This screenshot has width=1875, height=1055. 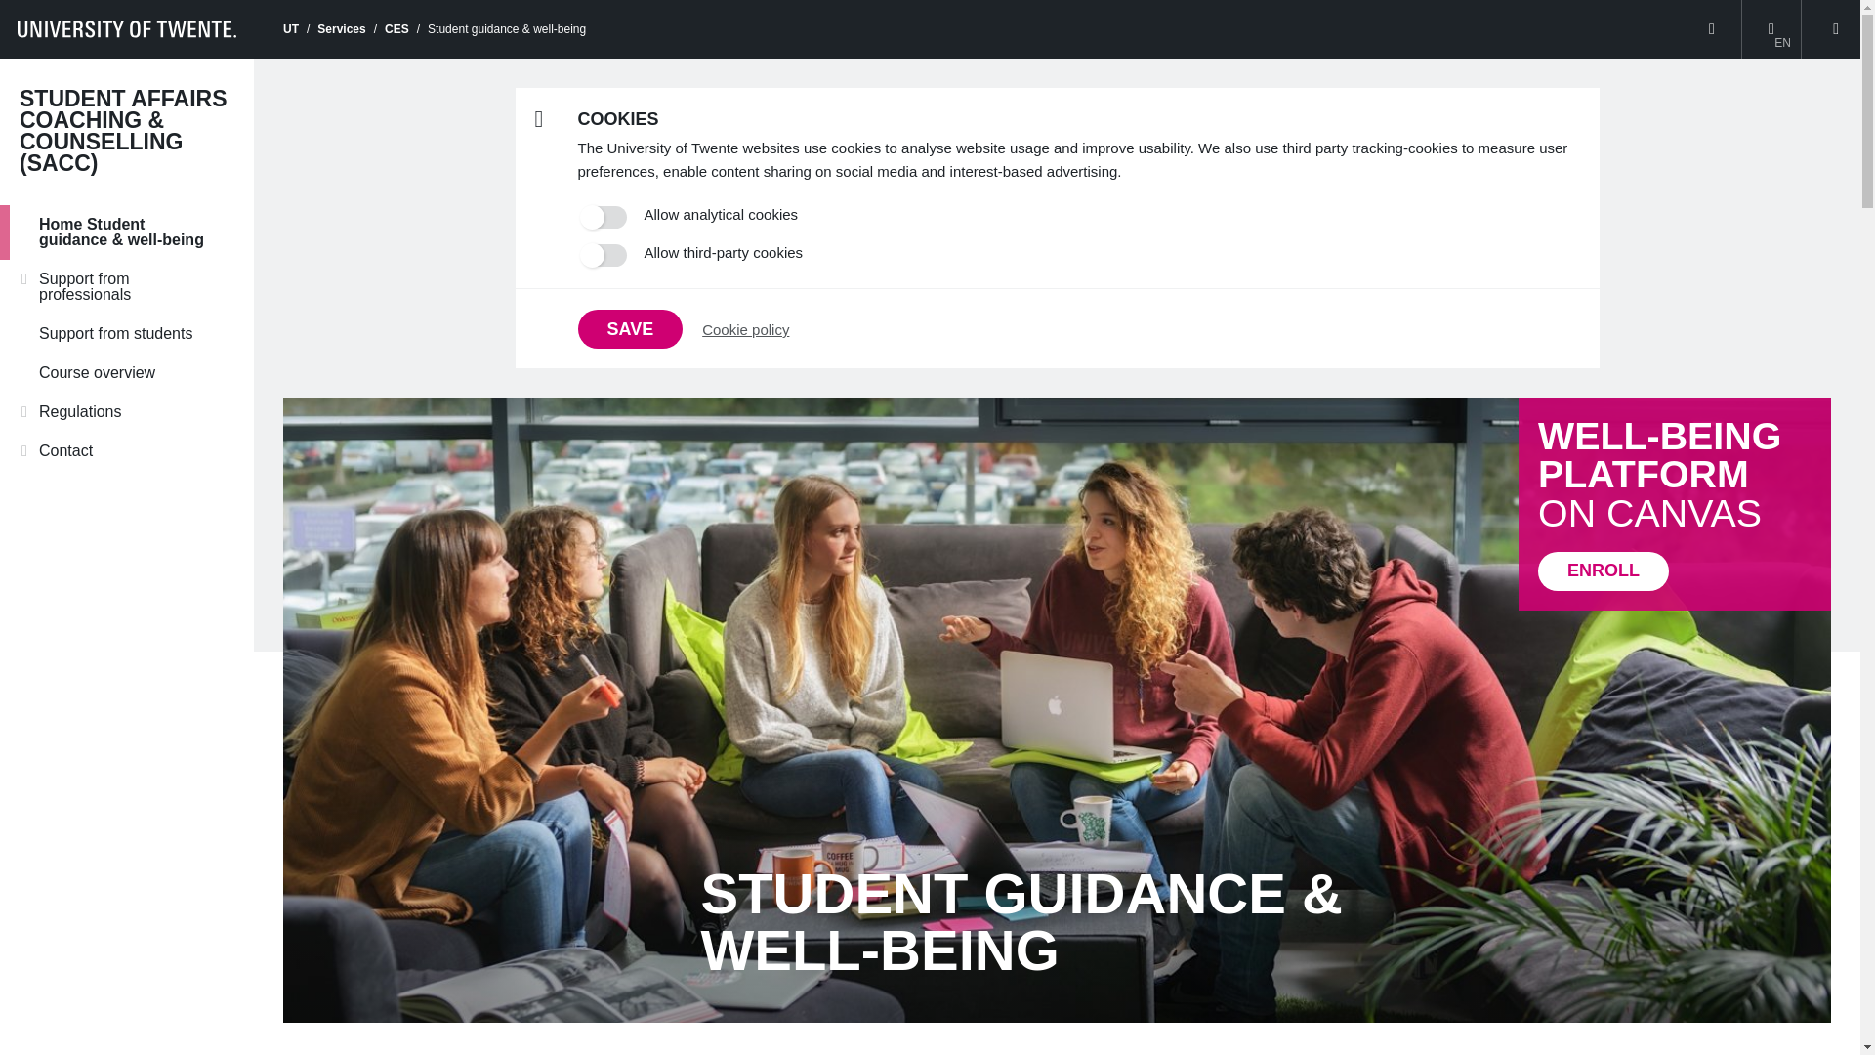 I want to click on Course overview, so click(x=127, y=372).